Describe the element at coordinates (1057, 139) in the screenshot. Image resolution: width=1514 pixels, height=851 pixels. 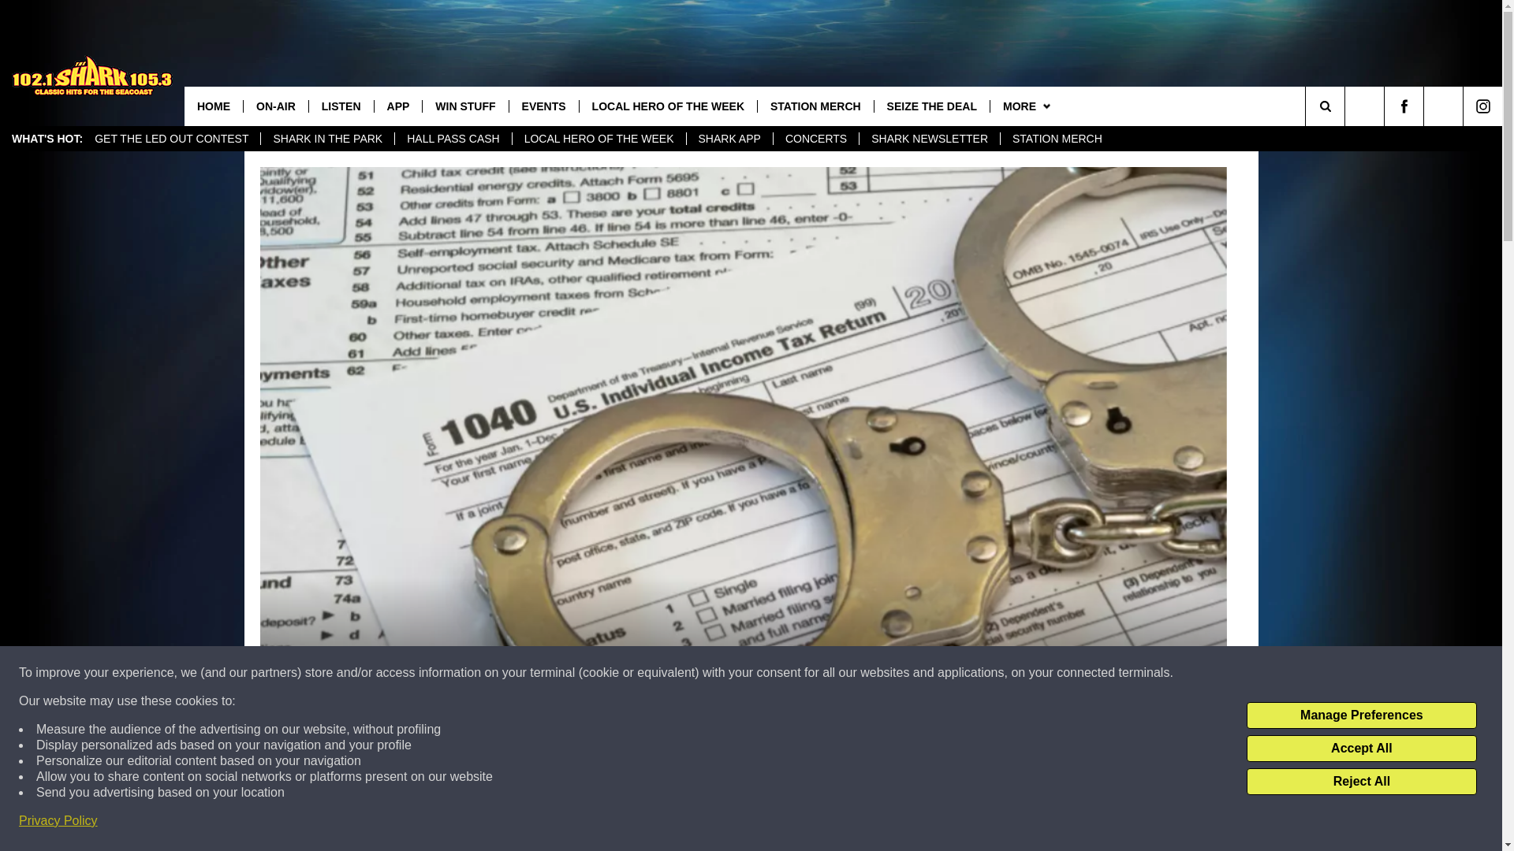
I see `STATION MERCH` at that location.